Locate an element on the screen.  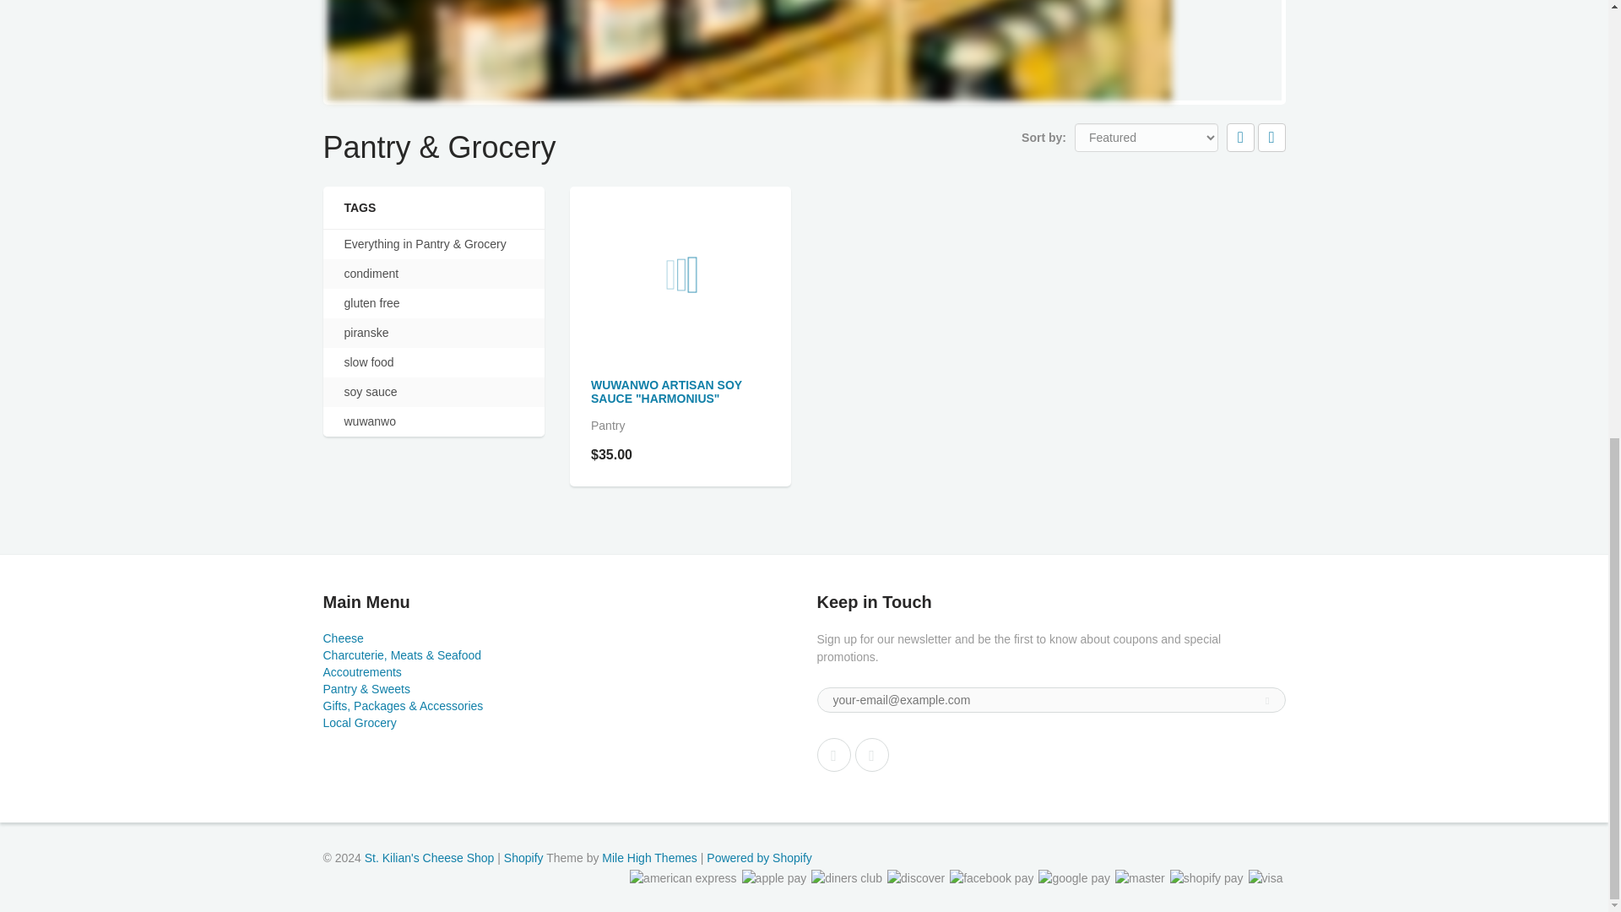
Instagram is located at coordinates (871, 754).